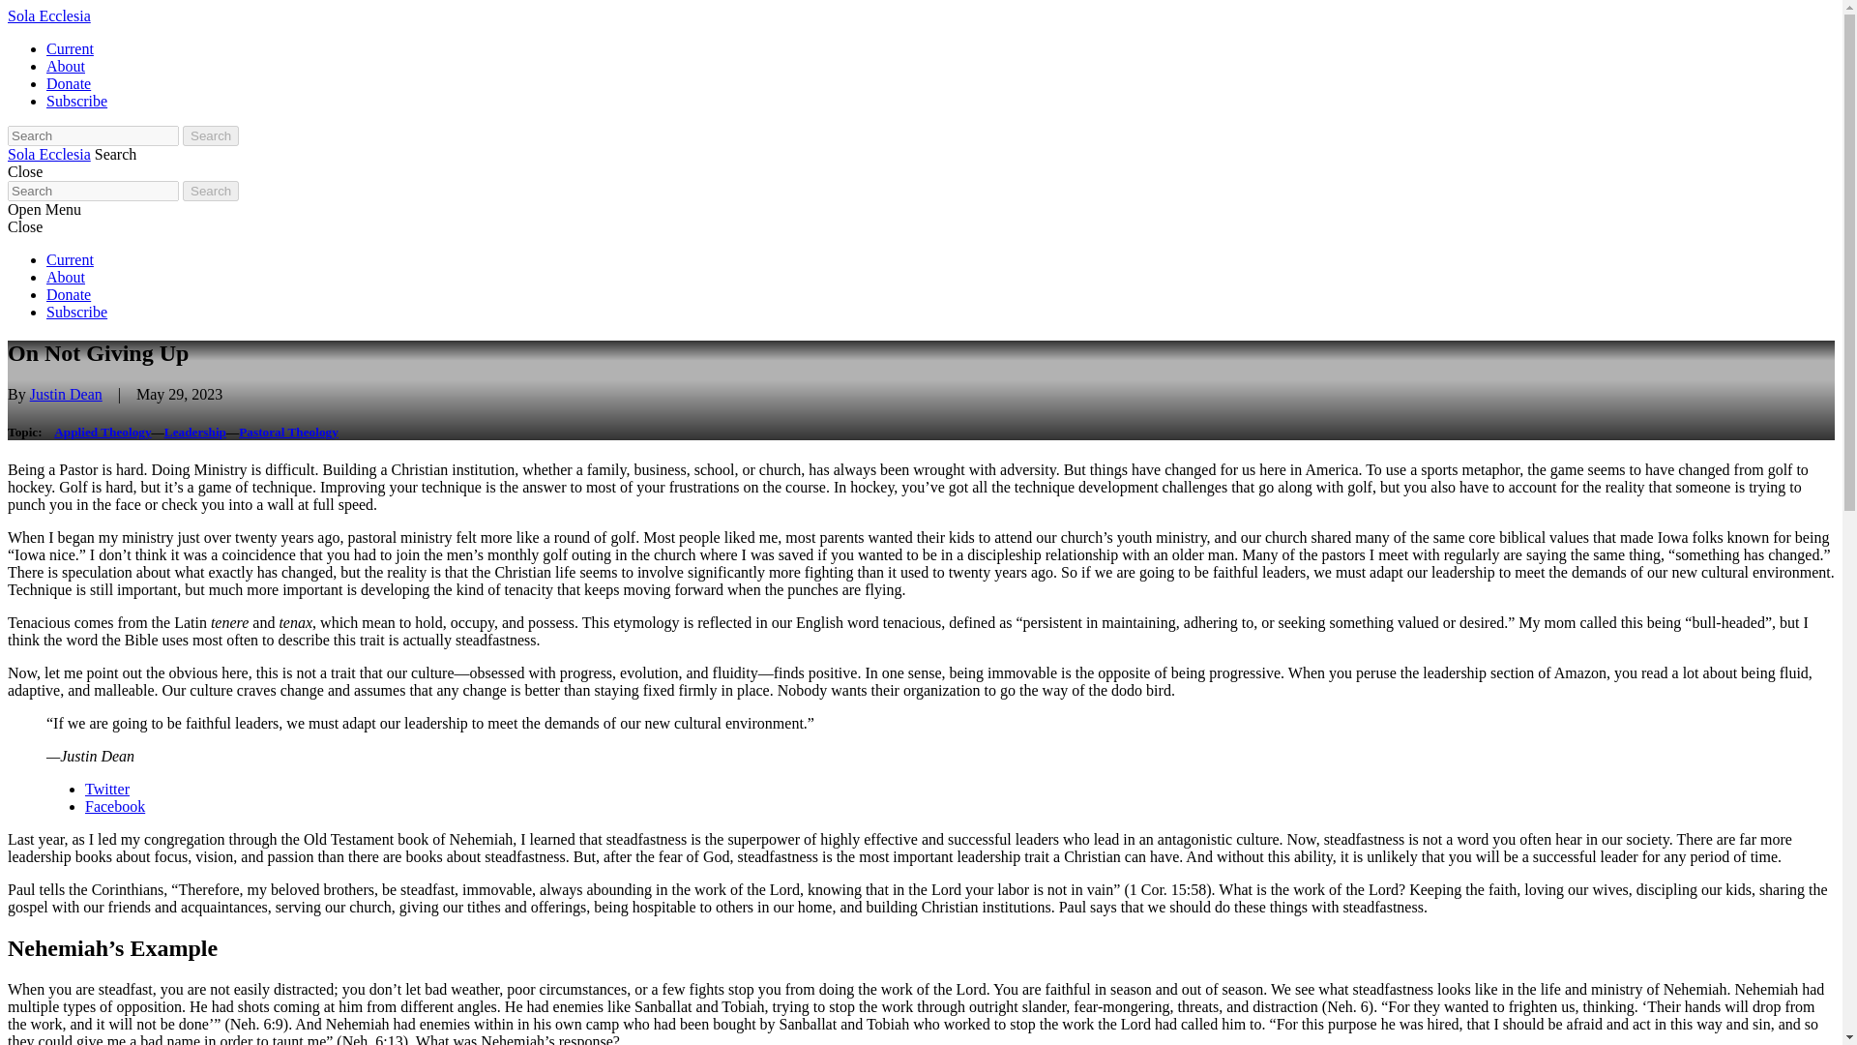 The width and height of the screenshot is (1857, 1045). What do you see at coordinates (25, 170) in the screenshot?
I see `Close` at bounding box center [25, 170].